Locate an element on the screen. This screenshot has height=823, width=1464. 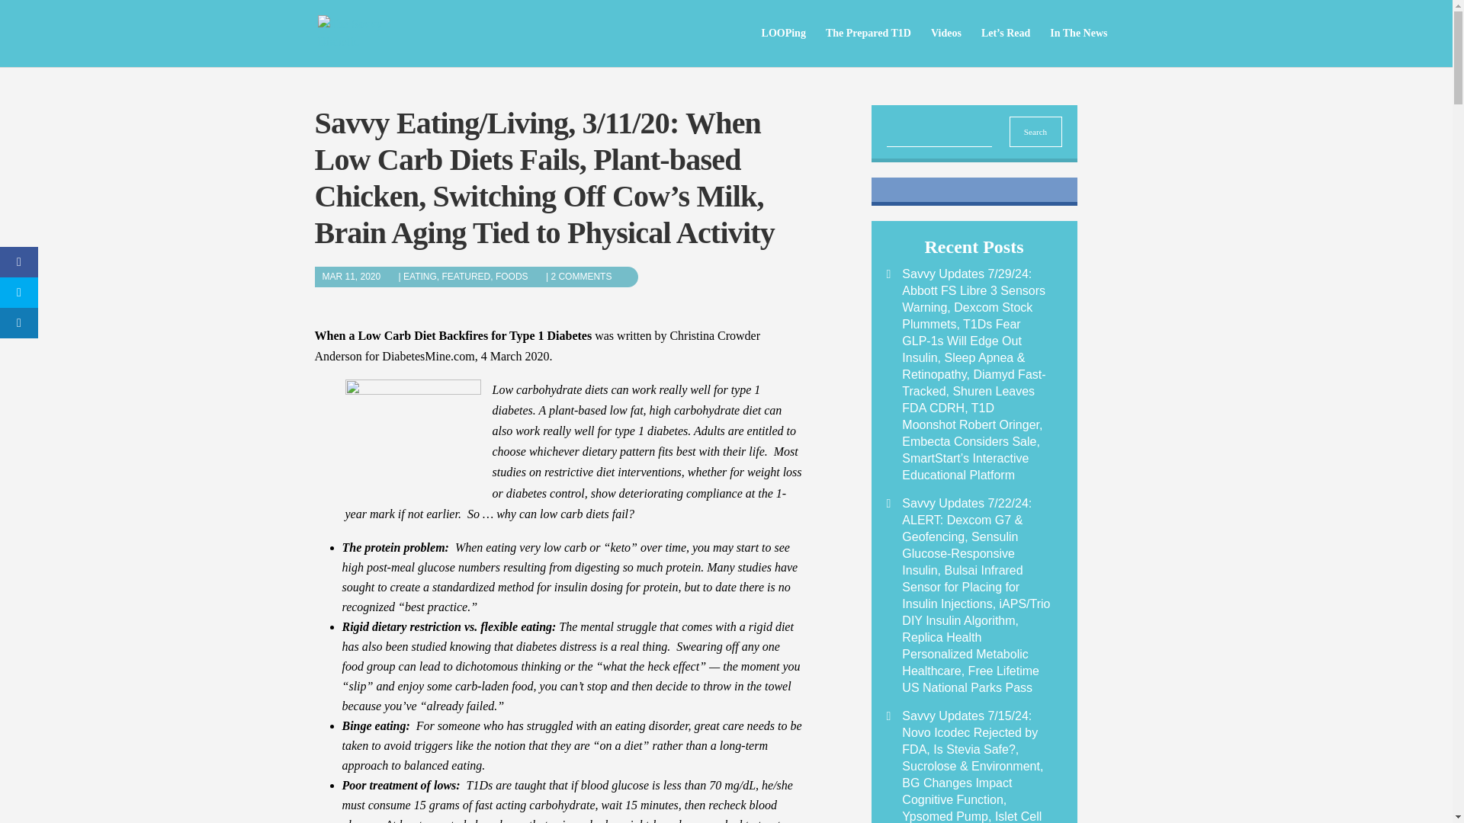
The Prepared T1D is located at coordinates (868, 47).